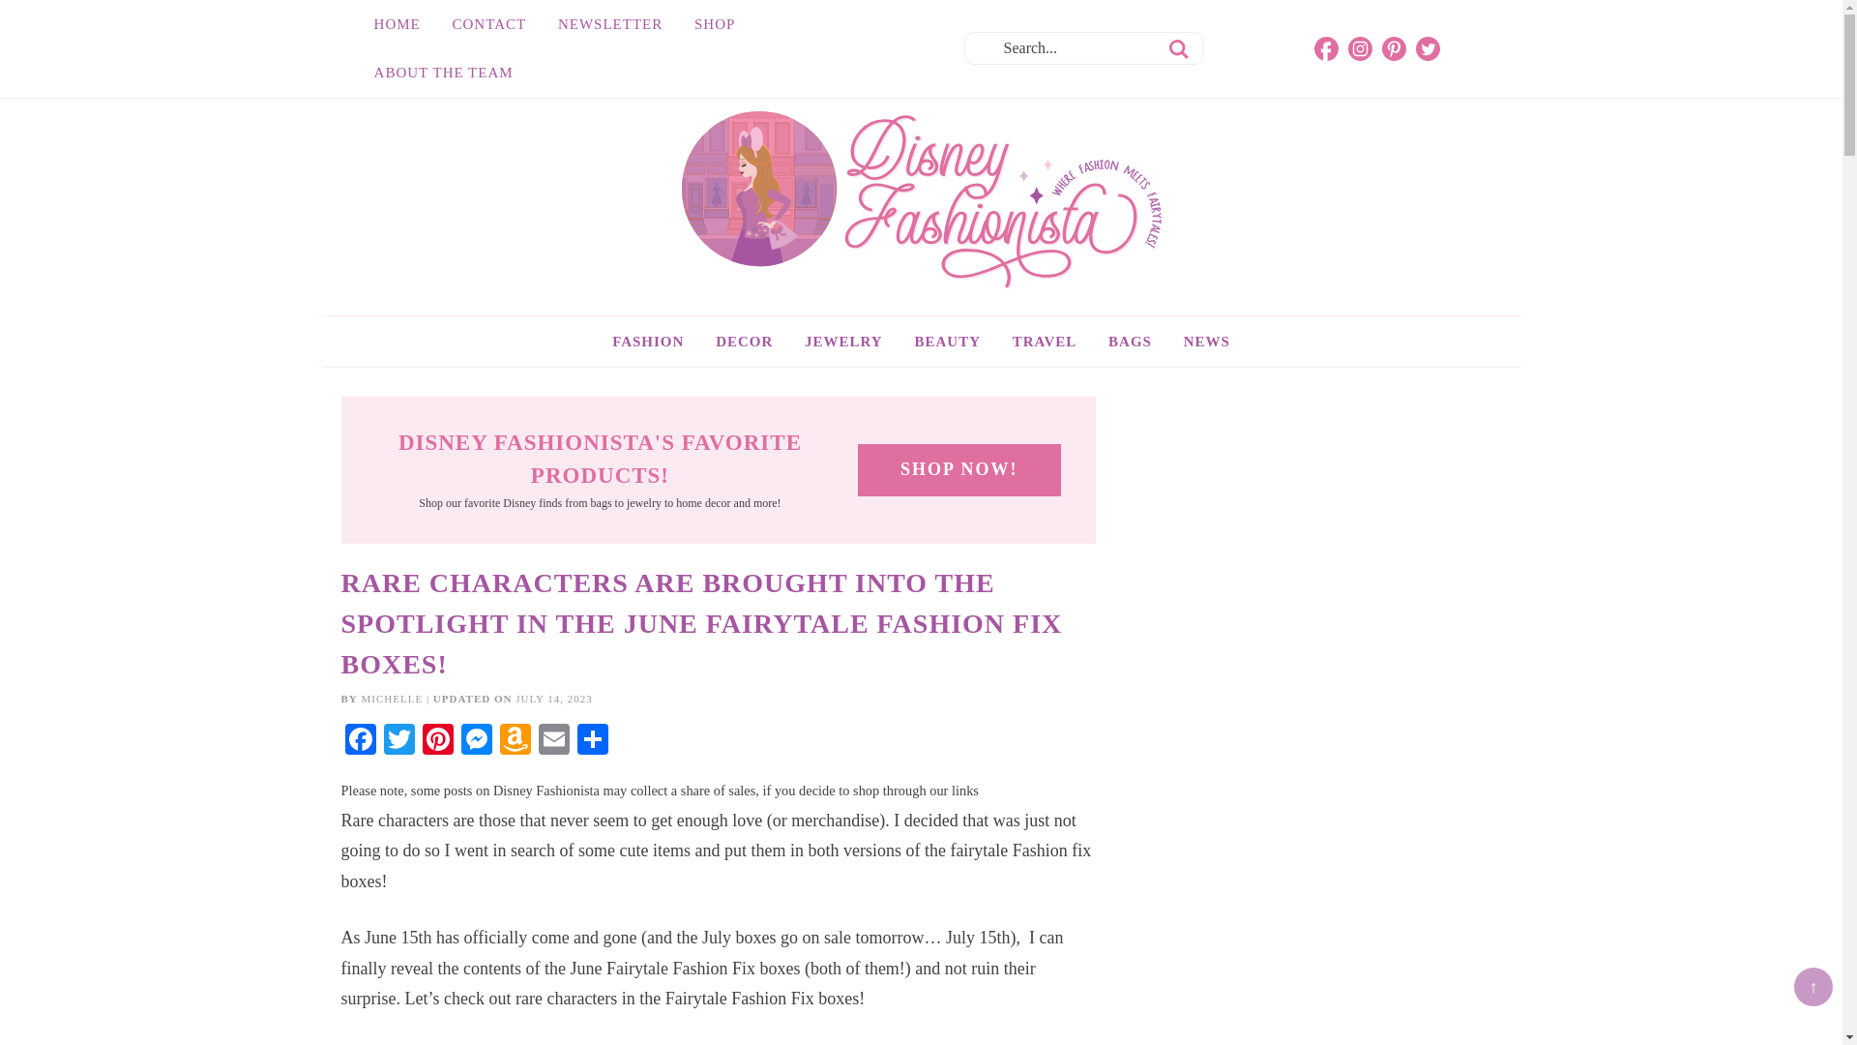 The width and height of the screenshot is (1857, 1045). What do you see at coordinates (1176, 48) in the screenshot?
I see `Search` at bounding box center [1176, 48].